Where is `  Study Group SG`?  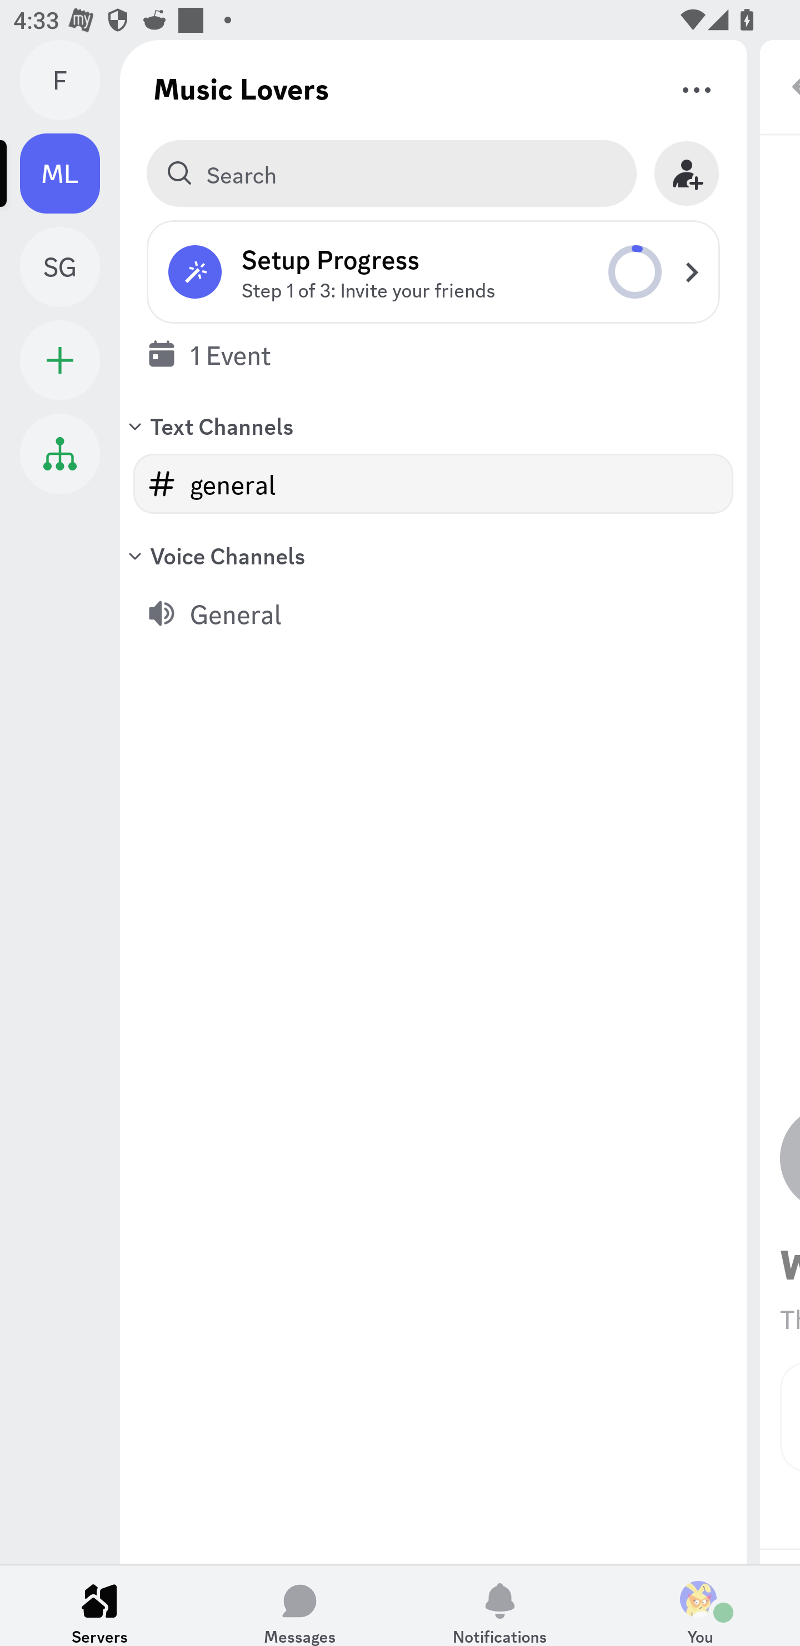   Study Group SG is located at coordinates (70, 266).